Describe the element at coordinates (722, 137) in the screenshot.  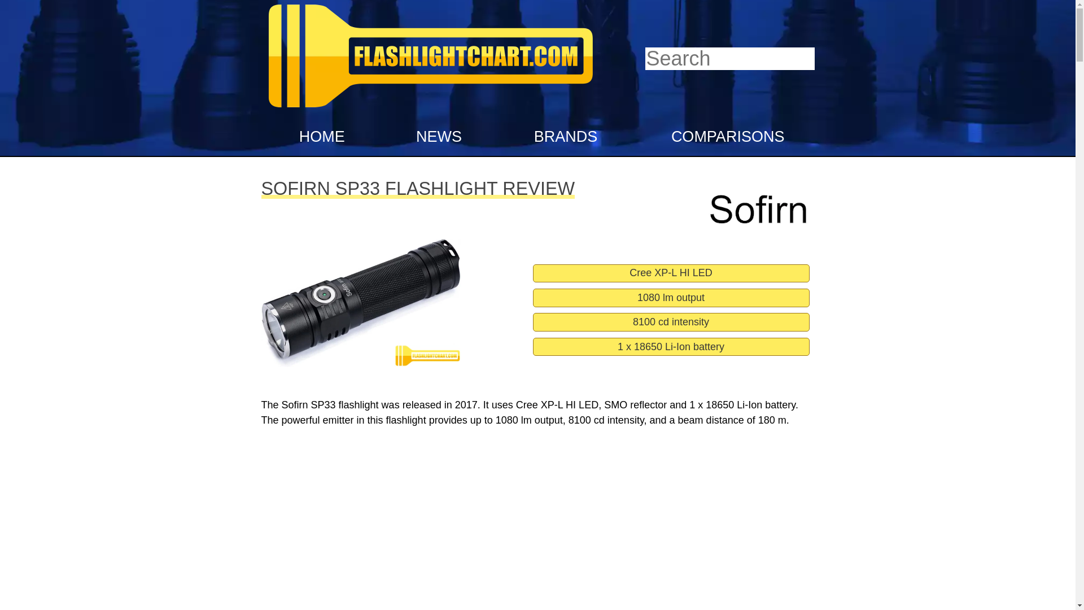
I see `COMPARISONS` at that location.